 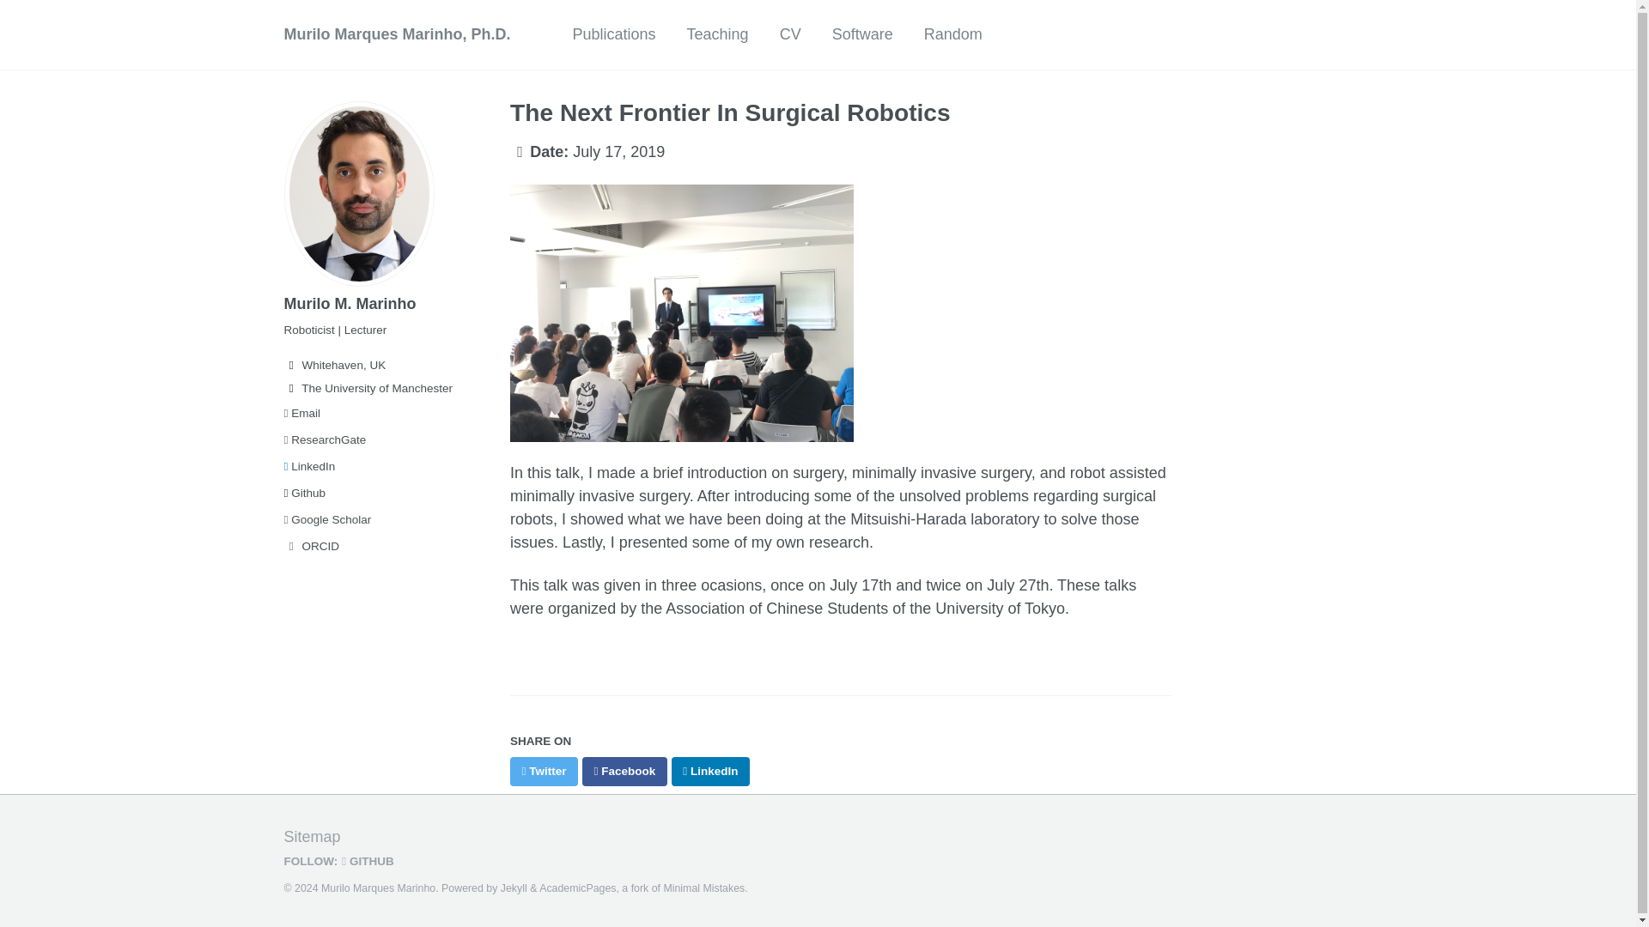 I want to click on Teaching, so click(x=718, y=34).